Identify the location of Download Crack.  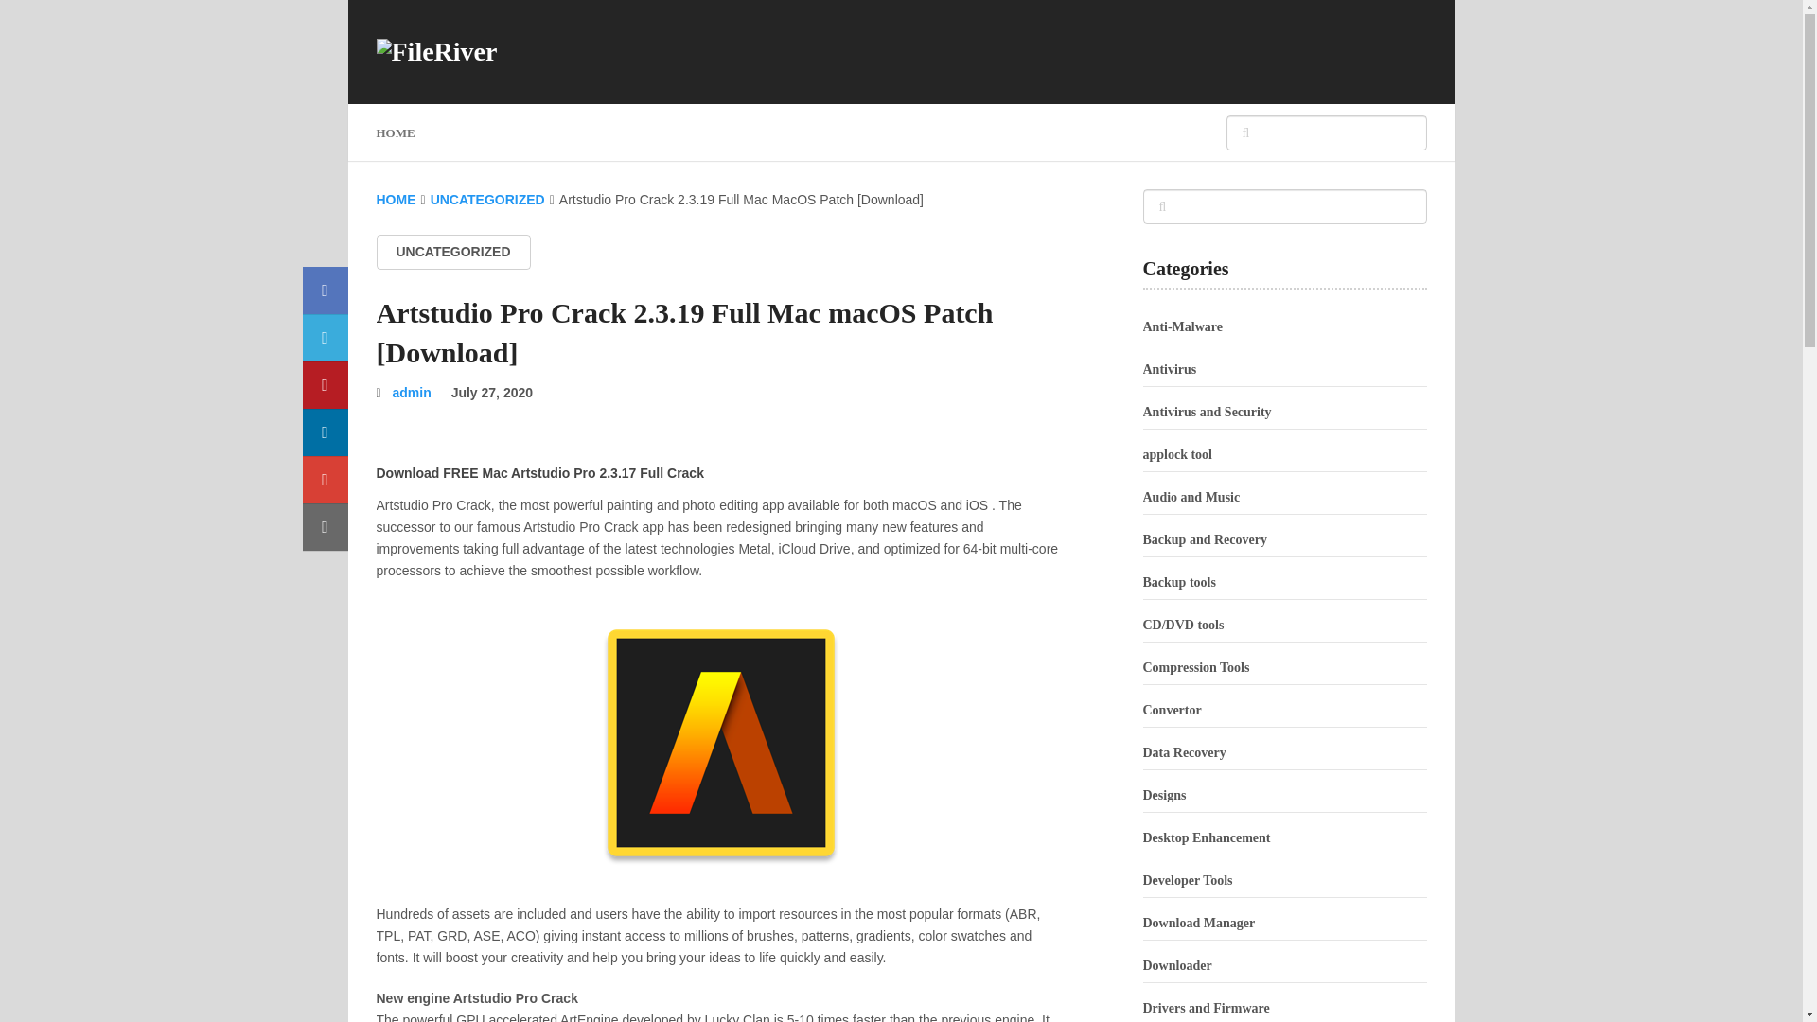
(721, 446).